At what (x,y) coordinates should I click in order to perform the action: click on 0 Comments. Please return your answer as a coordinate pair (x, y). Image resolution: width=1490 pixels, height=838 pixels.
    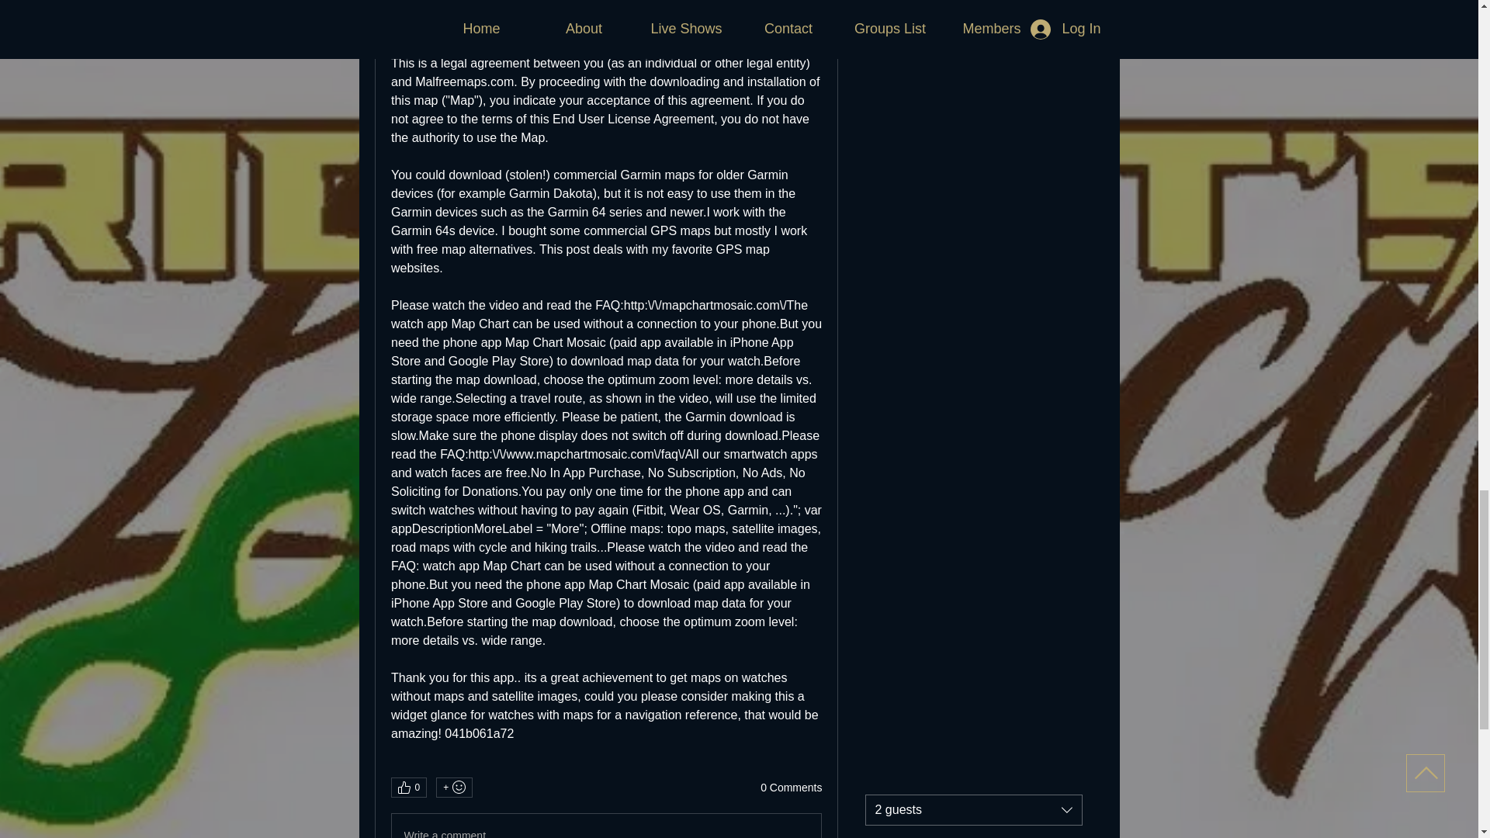
    Looking at the image, I should click on (791, 788).